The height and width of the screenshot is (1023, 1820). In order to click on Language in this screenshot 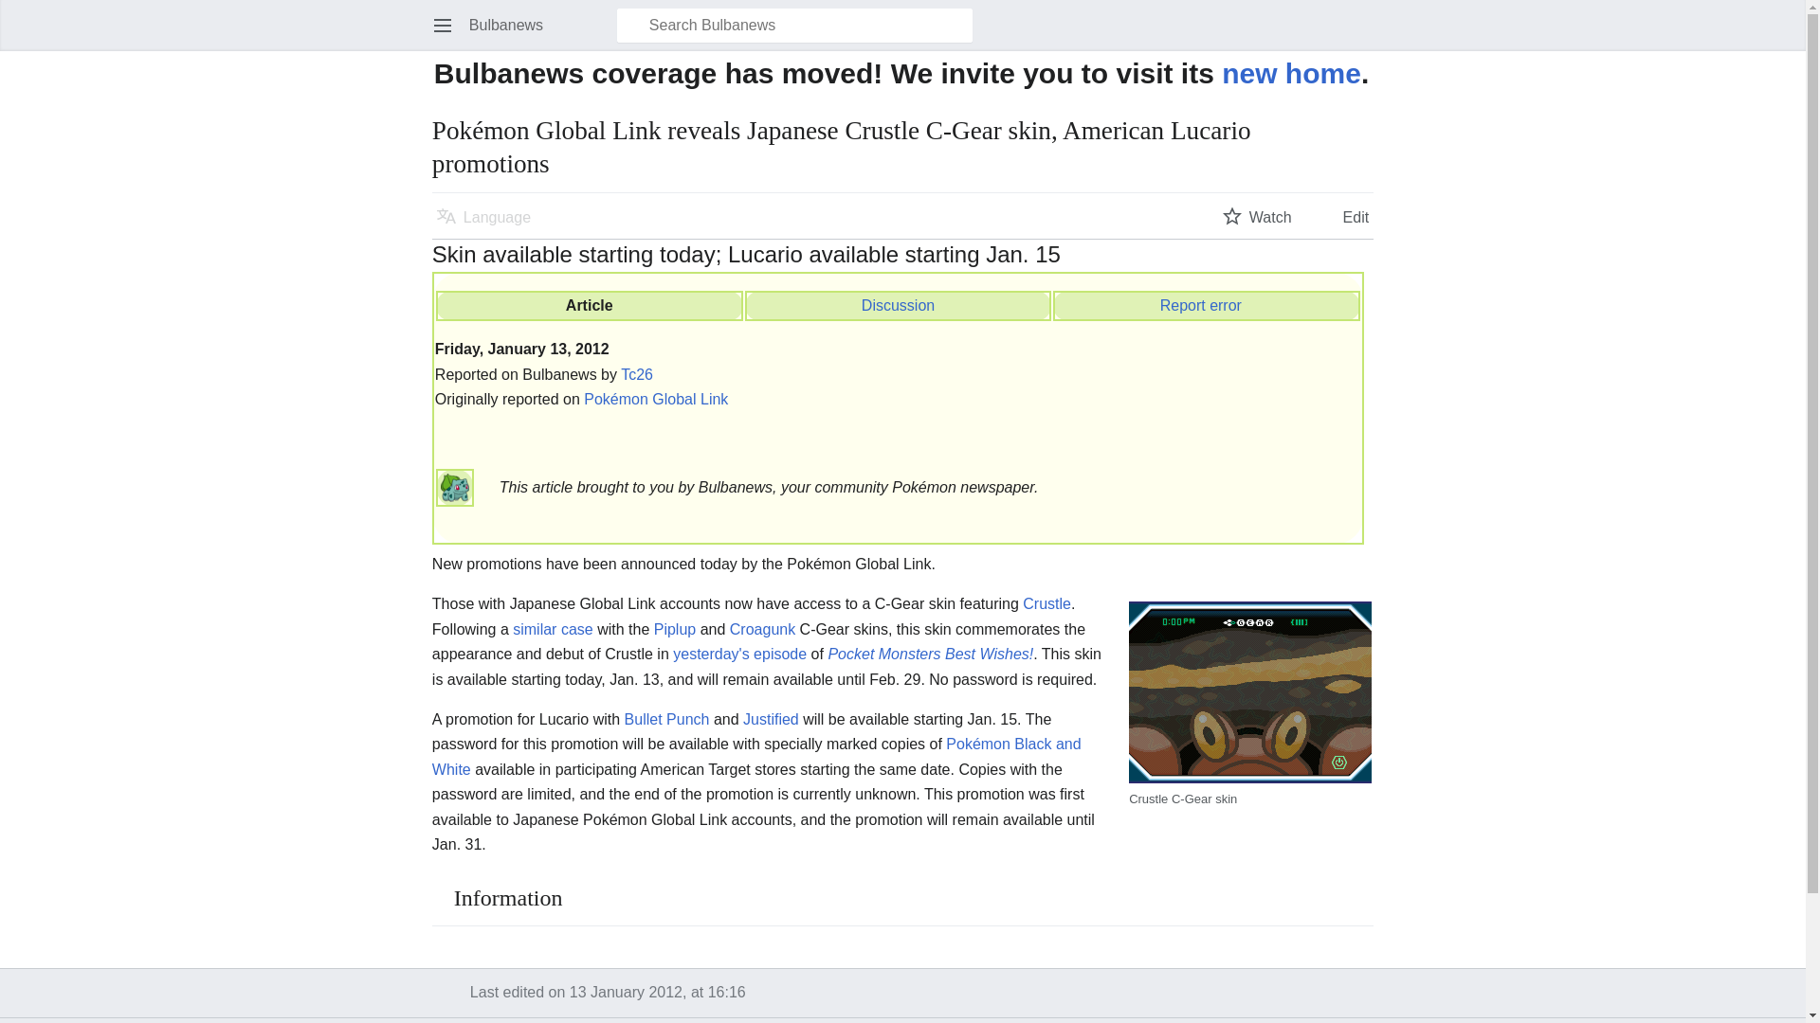, I will do `click(483, 216)`.